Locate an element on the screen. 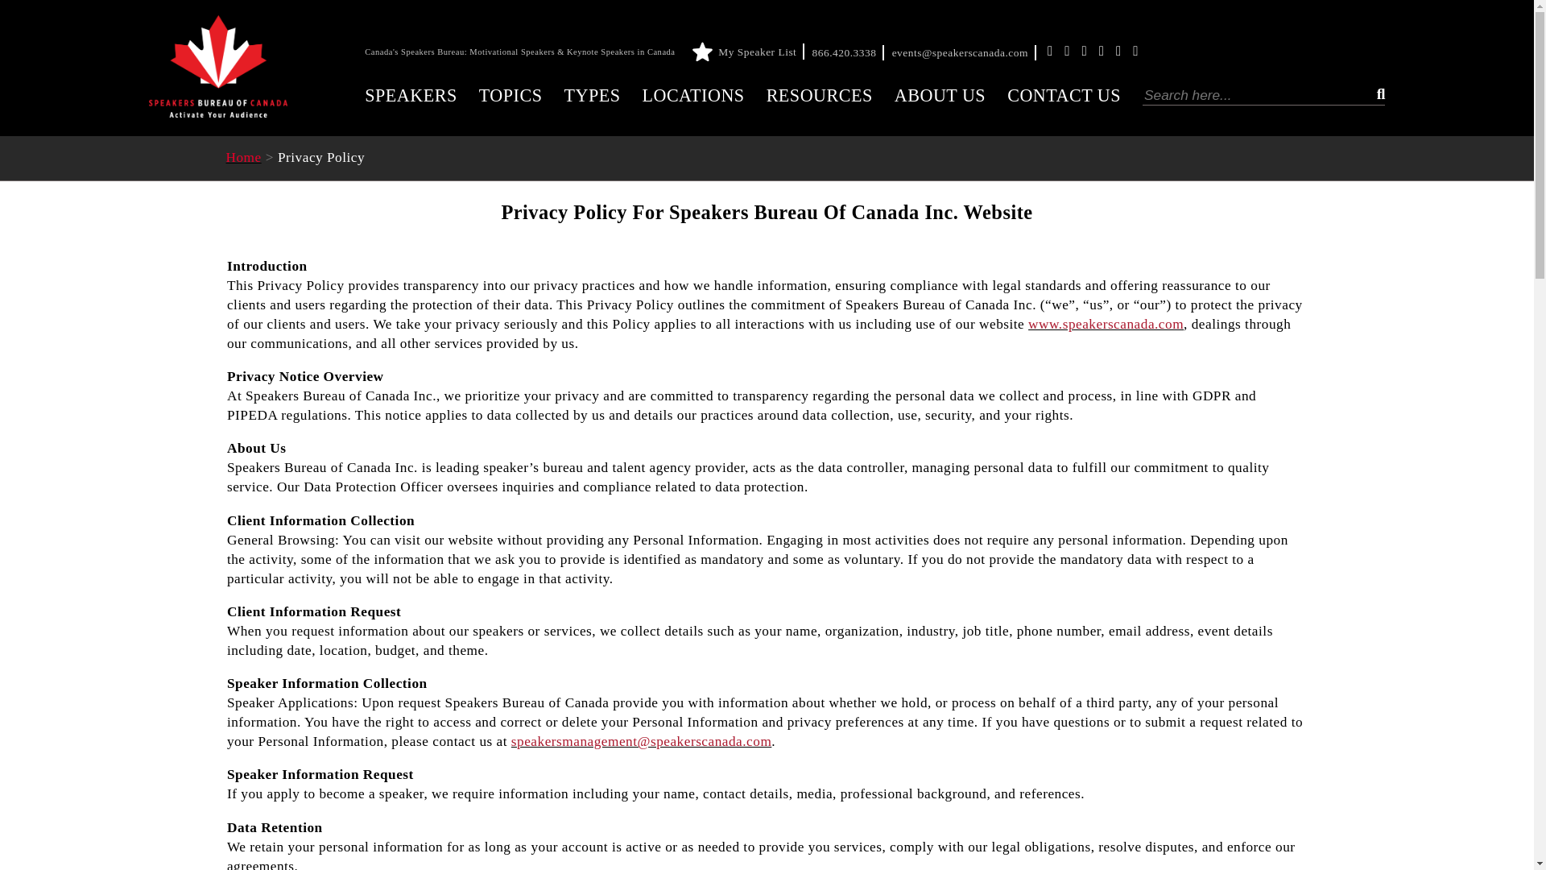  SPEAKERS is located at coordinates (411, 95).